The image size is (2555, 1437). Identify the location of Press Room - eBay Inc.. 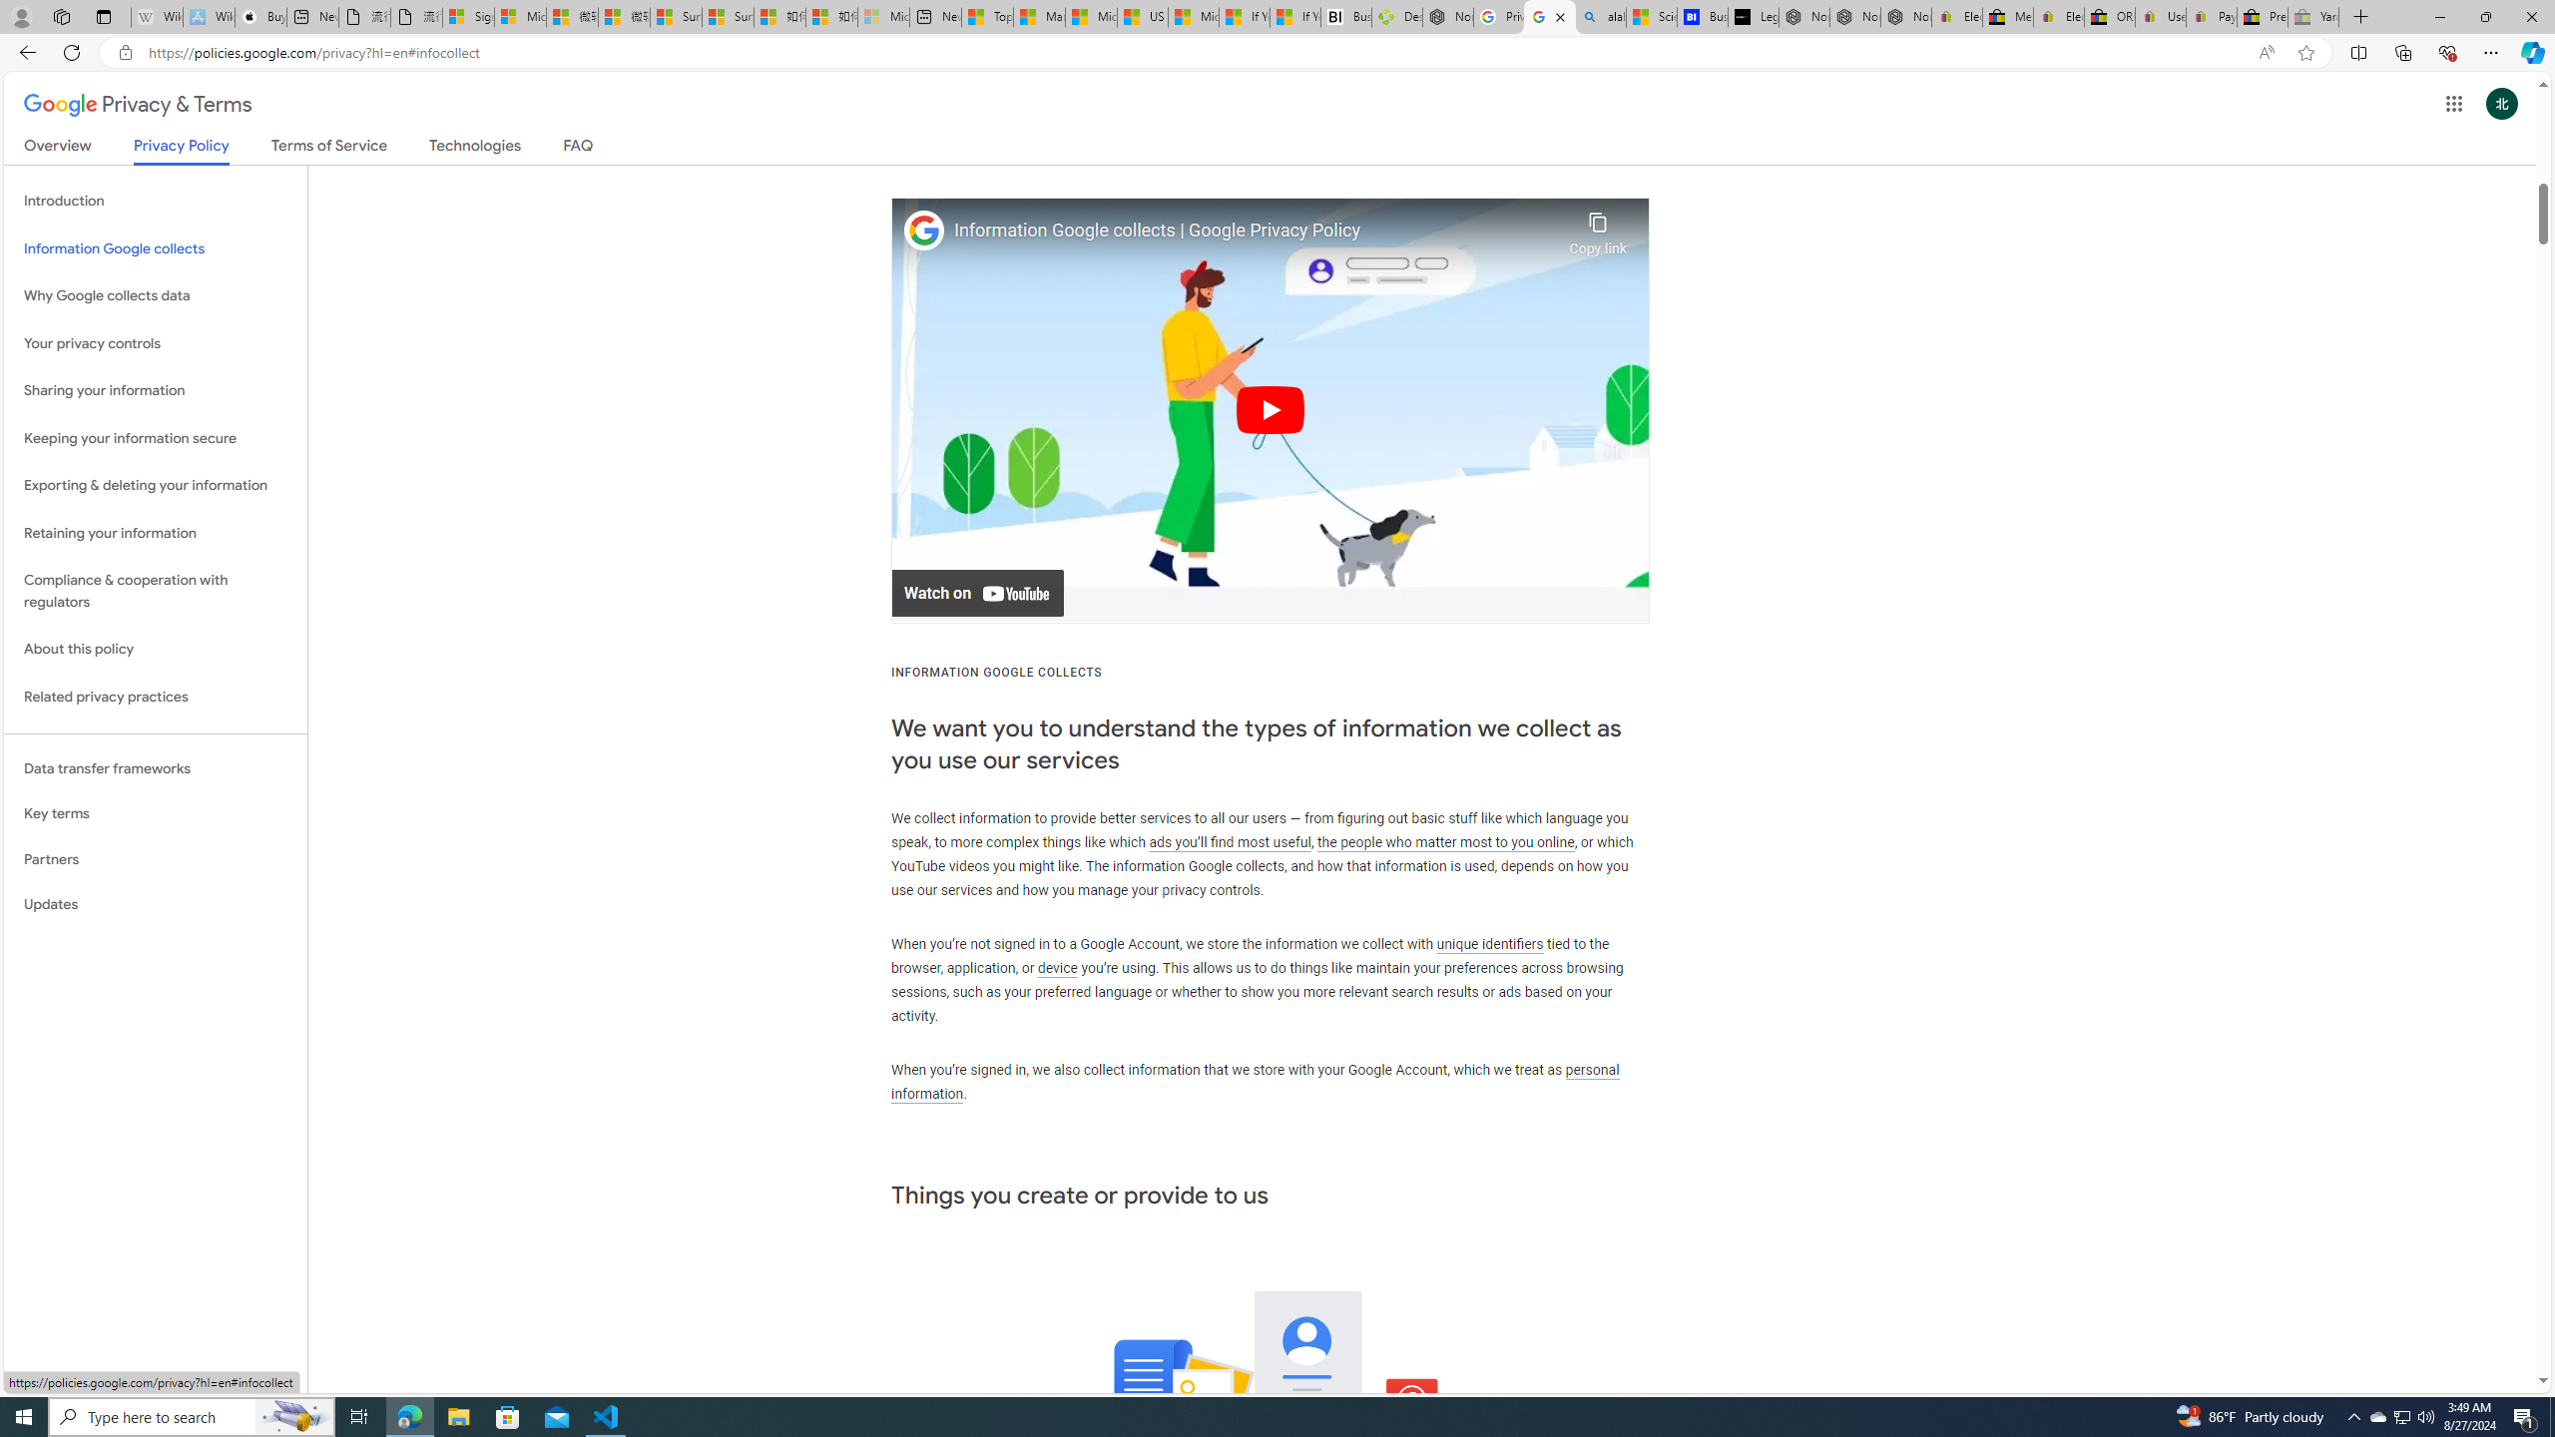
(2262, 17).